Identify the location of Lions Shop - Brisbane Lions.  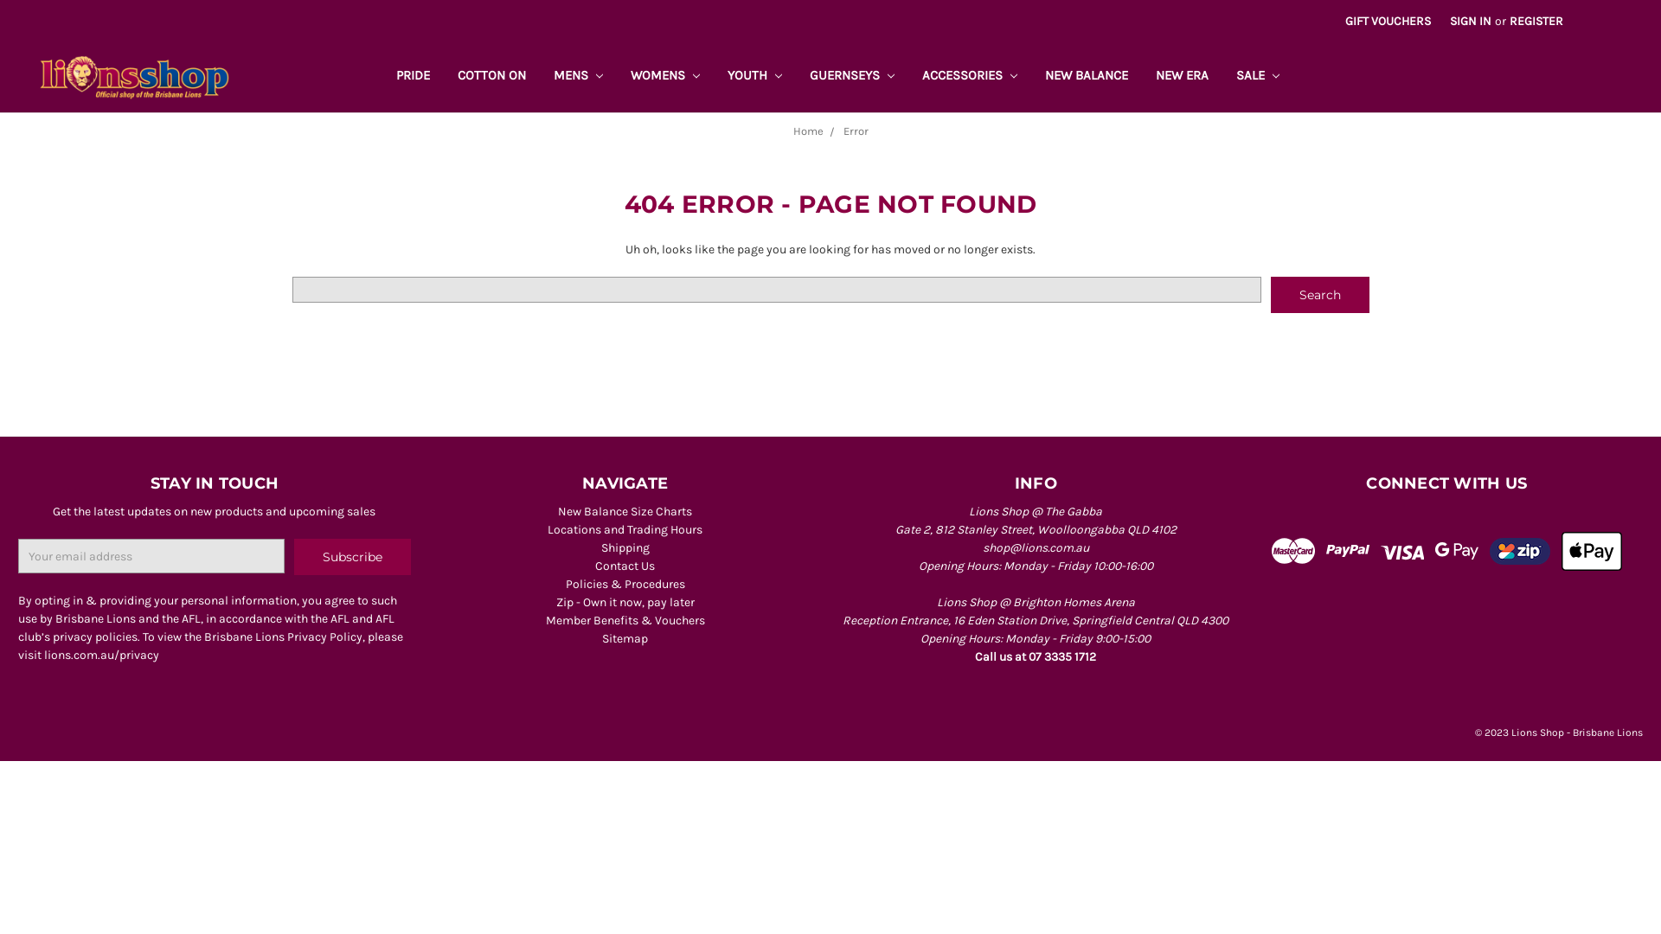
(134, 78).